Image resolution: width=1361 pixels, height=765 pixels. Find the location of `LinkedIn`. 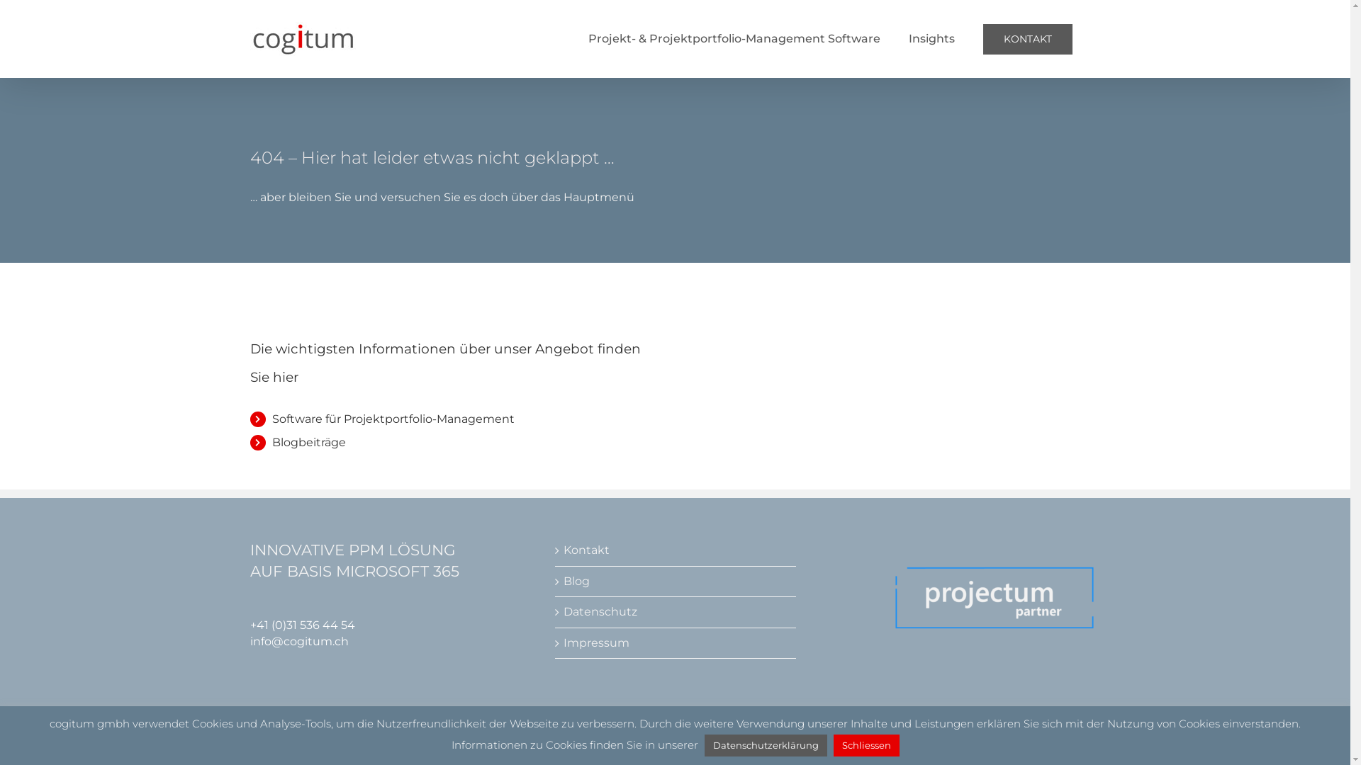

LinkedIn is located at coordinates (1069, 740).